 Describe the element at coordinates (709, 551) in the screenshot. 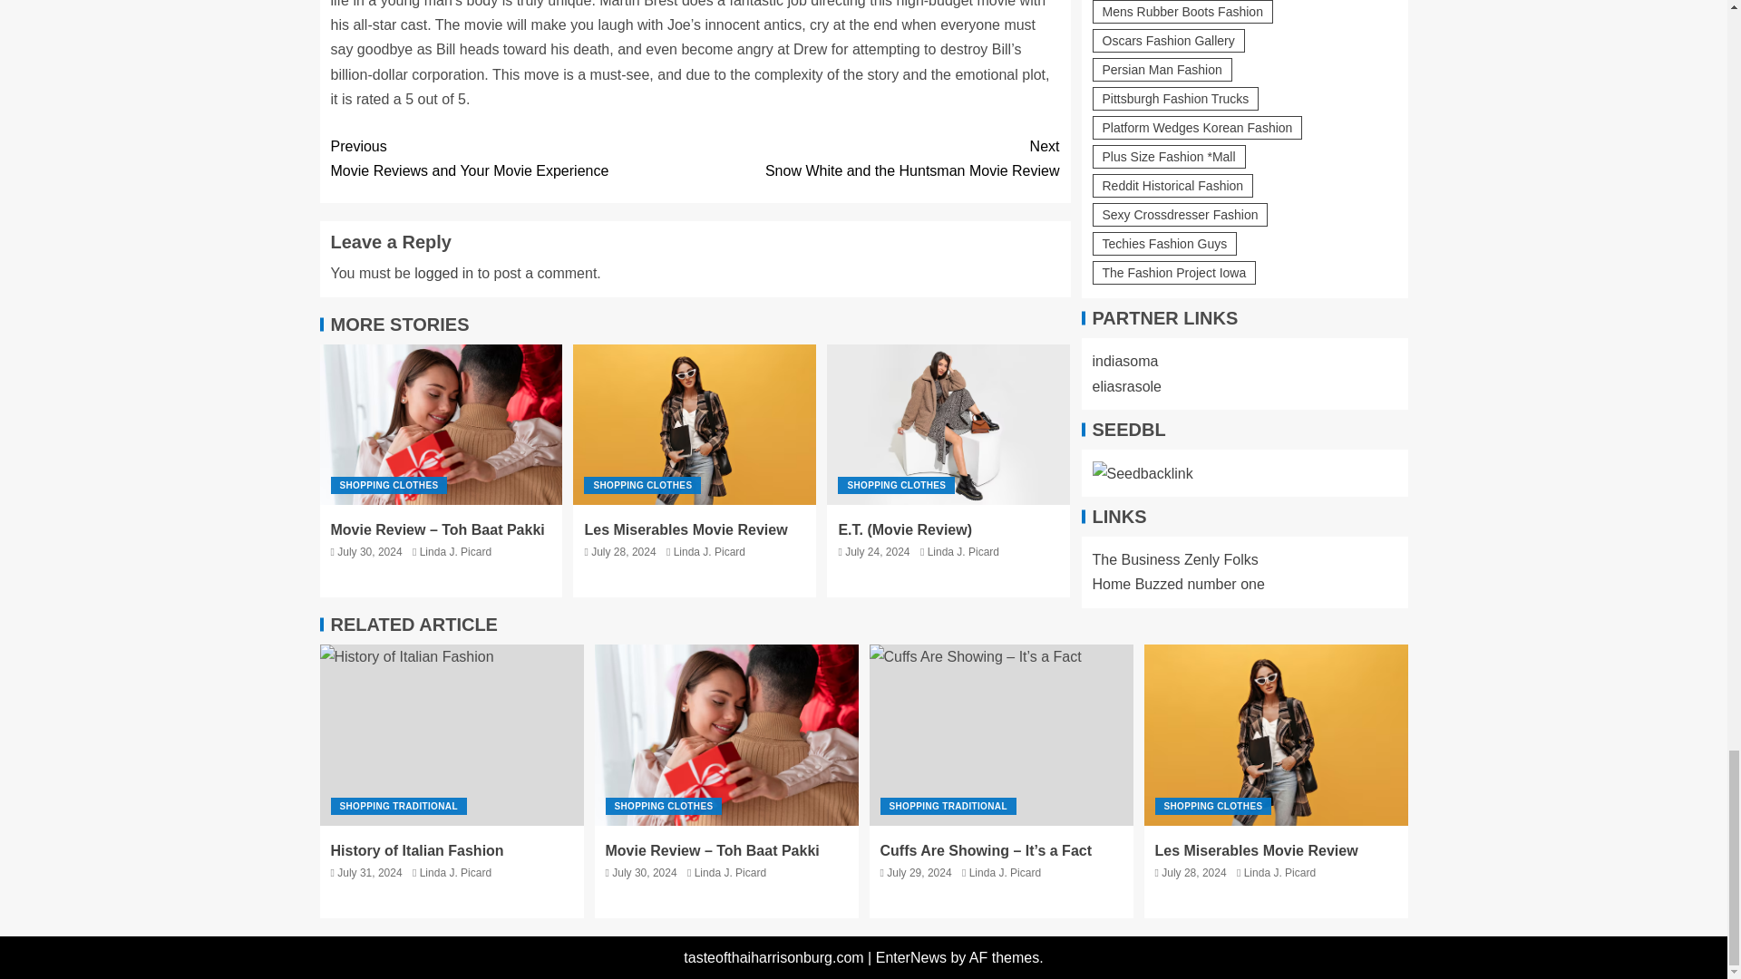

I see `Linda J. Picard` at that location.